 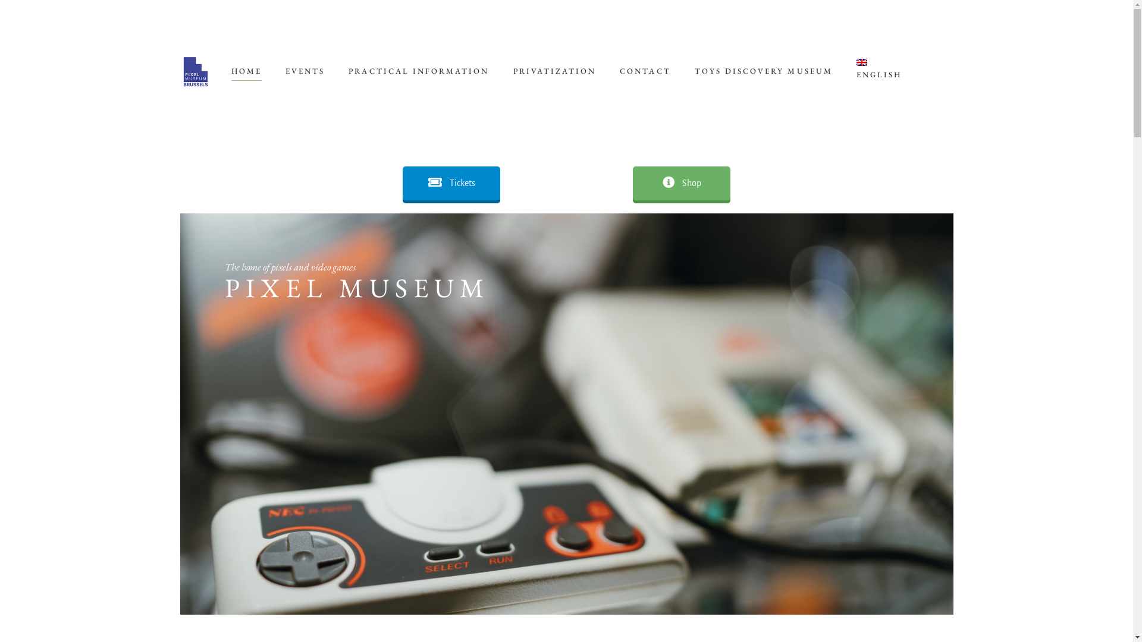 What do you see at coordinates (246, 71) in the screenshot?
I see `HOME` at bounding box center [246, 71].